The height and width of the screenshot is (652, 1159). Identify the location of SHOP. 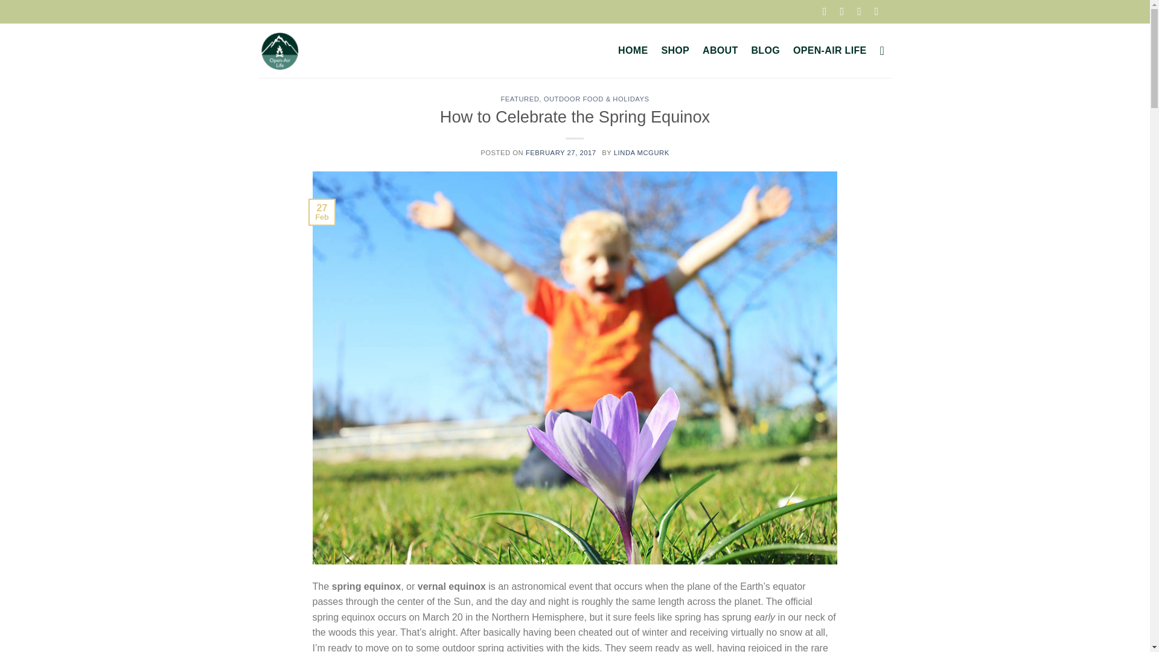
(675, 50).